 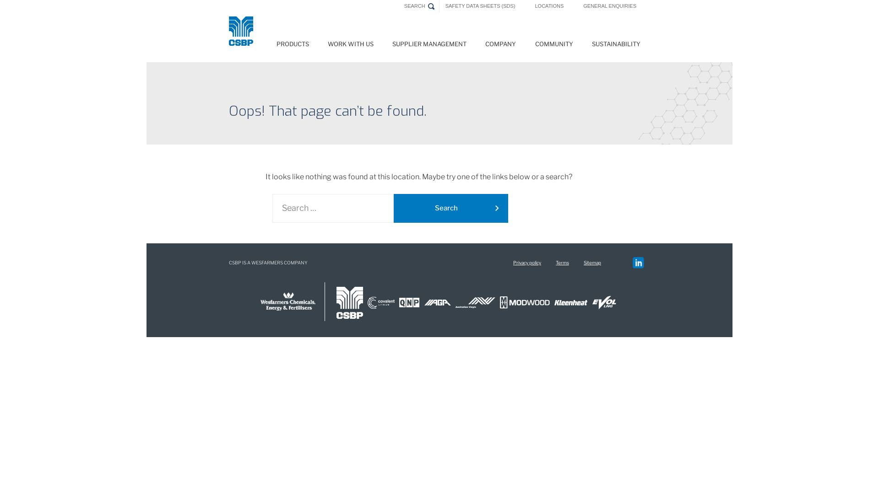 What do you see at coordinates (562, 263) in the screenshot?
I see `Terms` at bounding box center [562, 263].